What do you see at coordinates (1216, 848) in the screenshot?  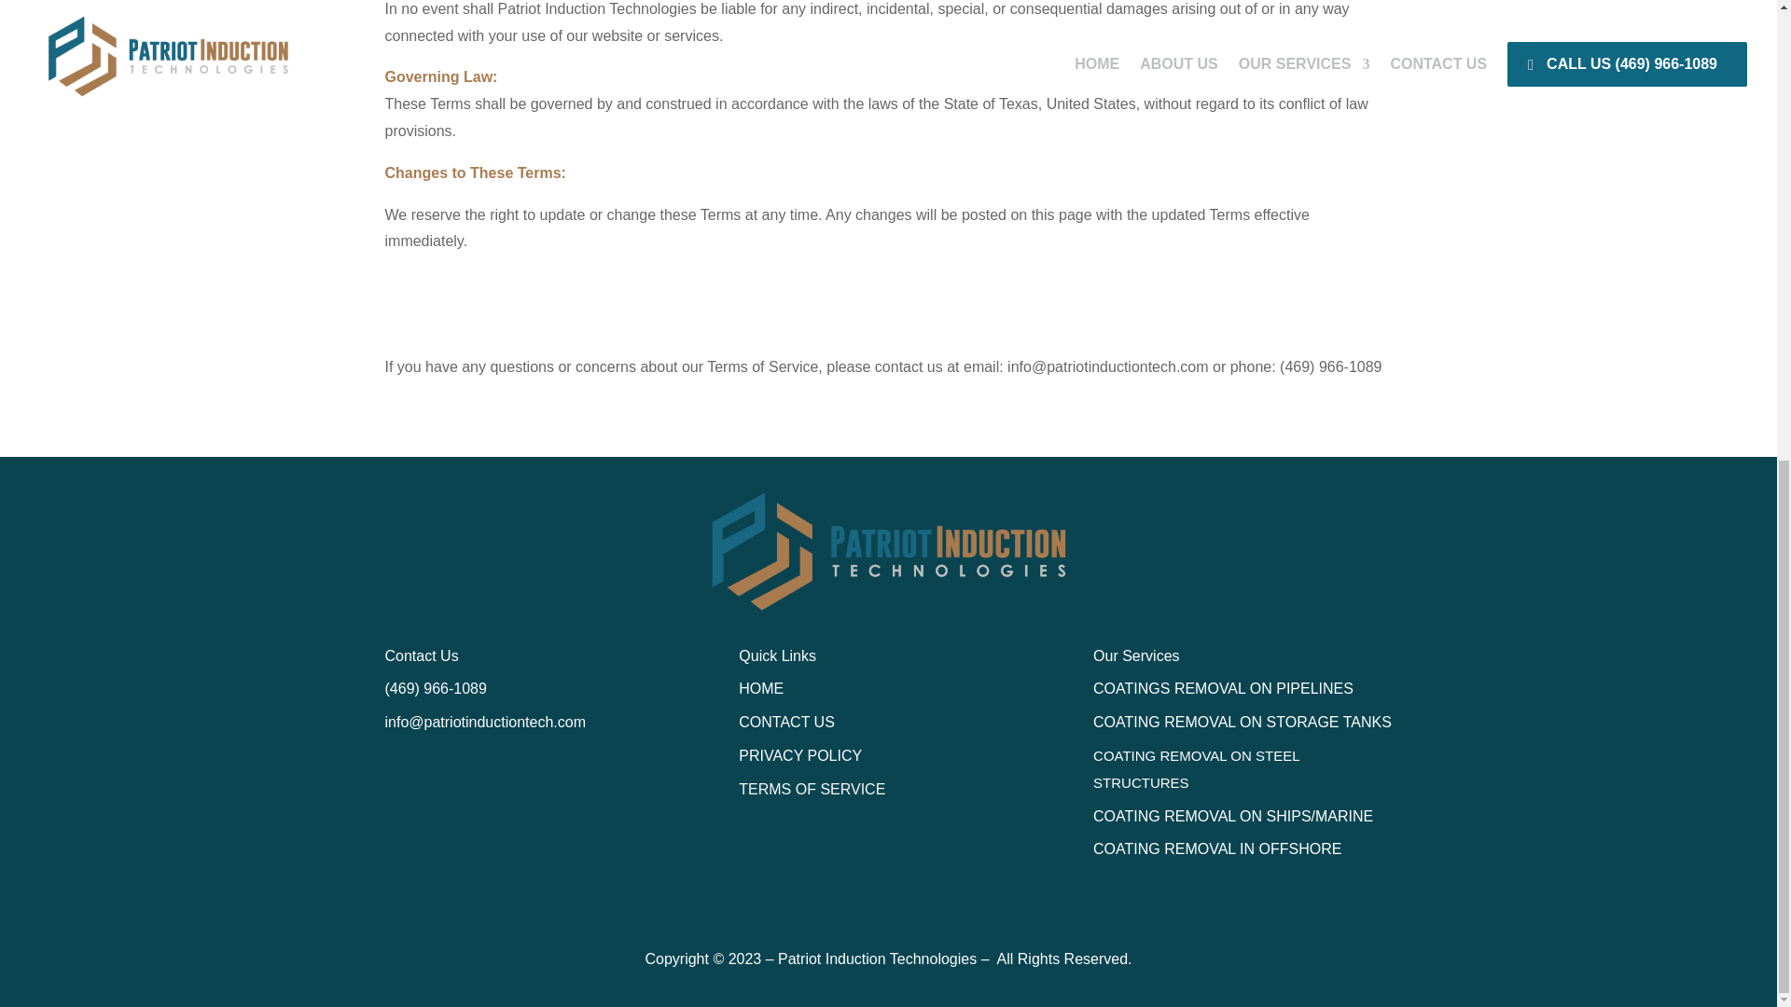 I see `COATING REMOVAL IN OFFSHORE` at bounding box center [1216, 848].